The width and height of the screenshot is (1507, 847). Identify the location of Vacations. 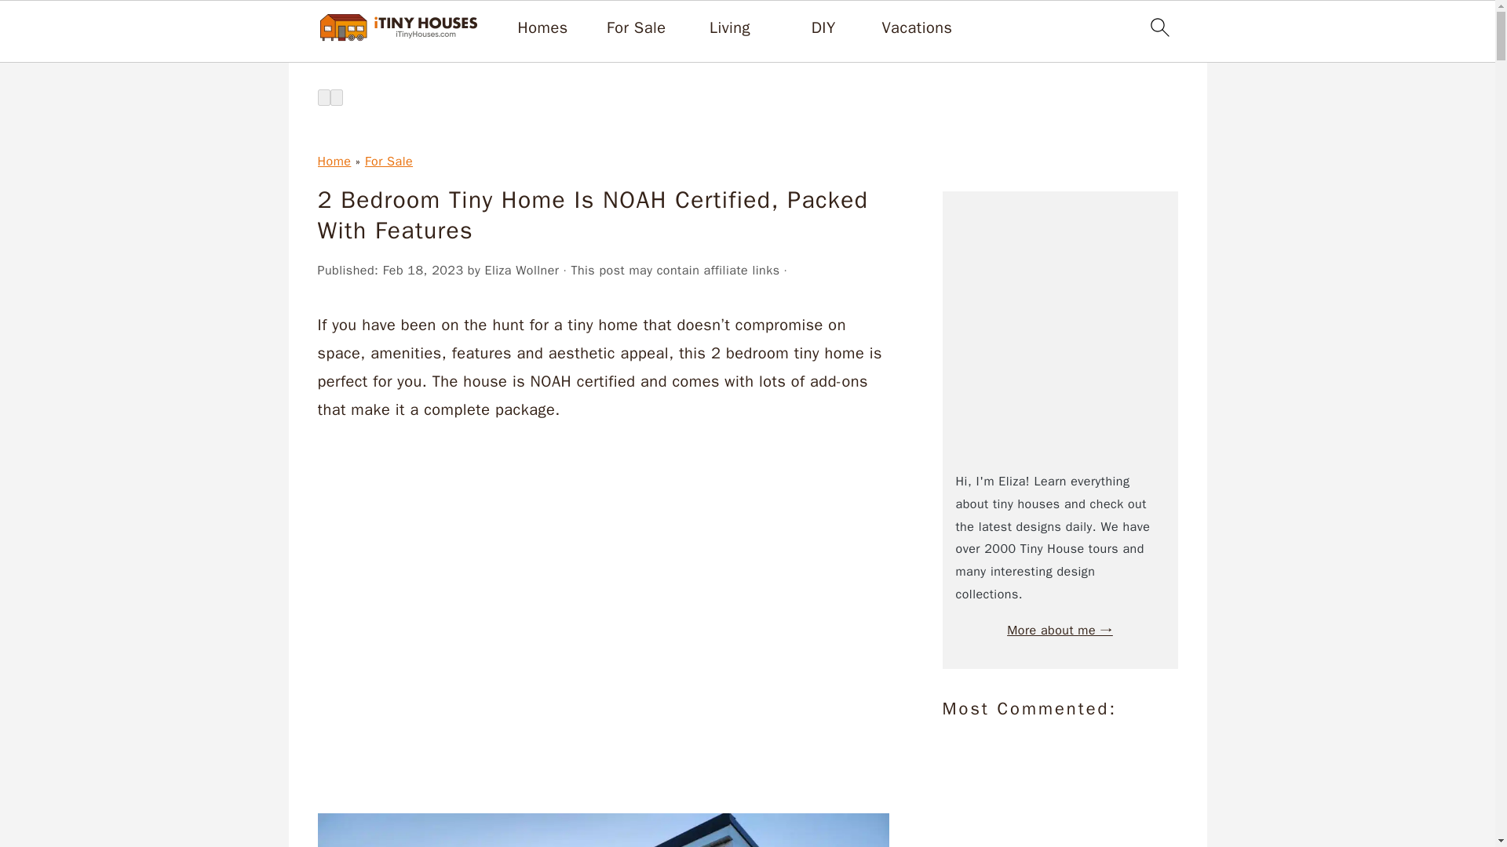
(917, 27).